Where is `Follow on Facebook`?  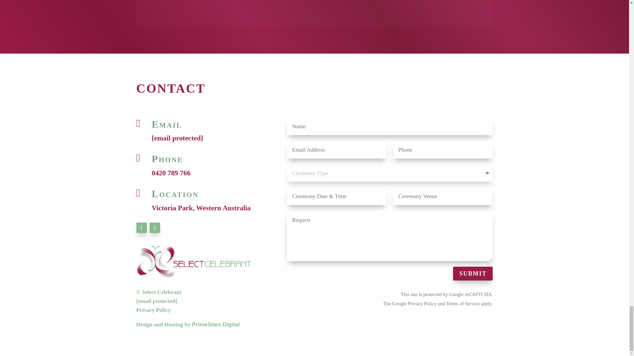 Follow on Facebook is located at coordinates (141, 228).